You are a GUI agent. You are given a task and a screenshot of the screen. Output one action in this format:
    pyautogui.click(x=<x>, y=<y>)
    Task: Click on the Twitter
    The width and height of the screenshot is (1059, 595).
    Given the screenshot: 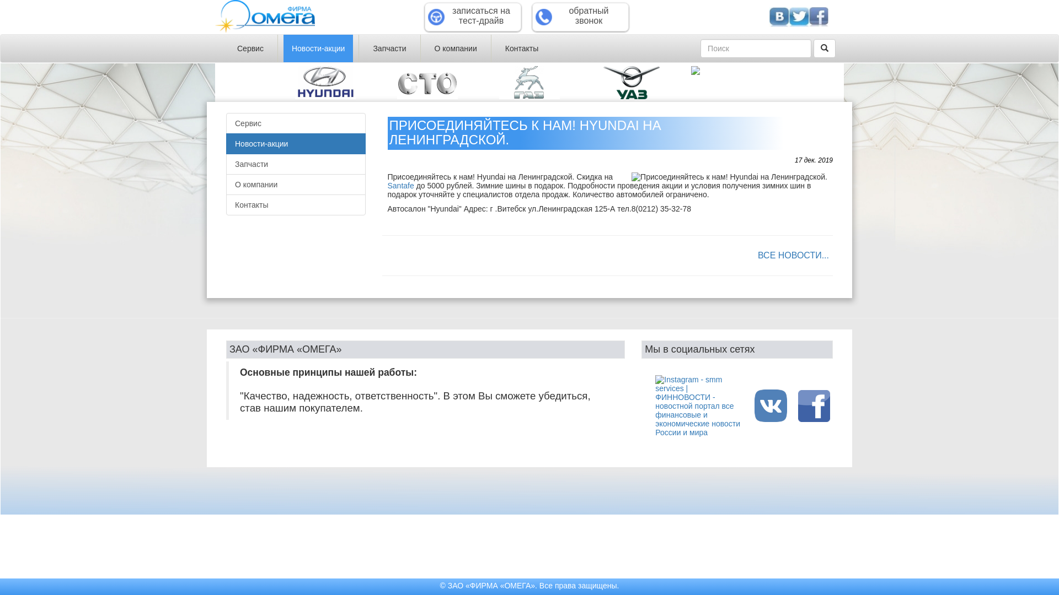 What is the action you would take?
    pyautogui.click(x=799, y=17)
    